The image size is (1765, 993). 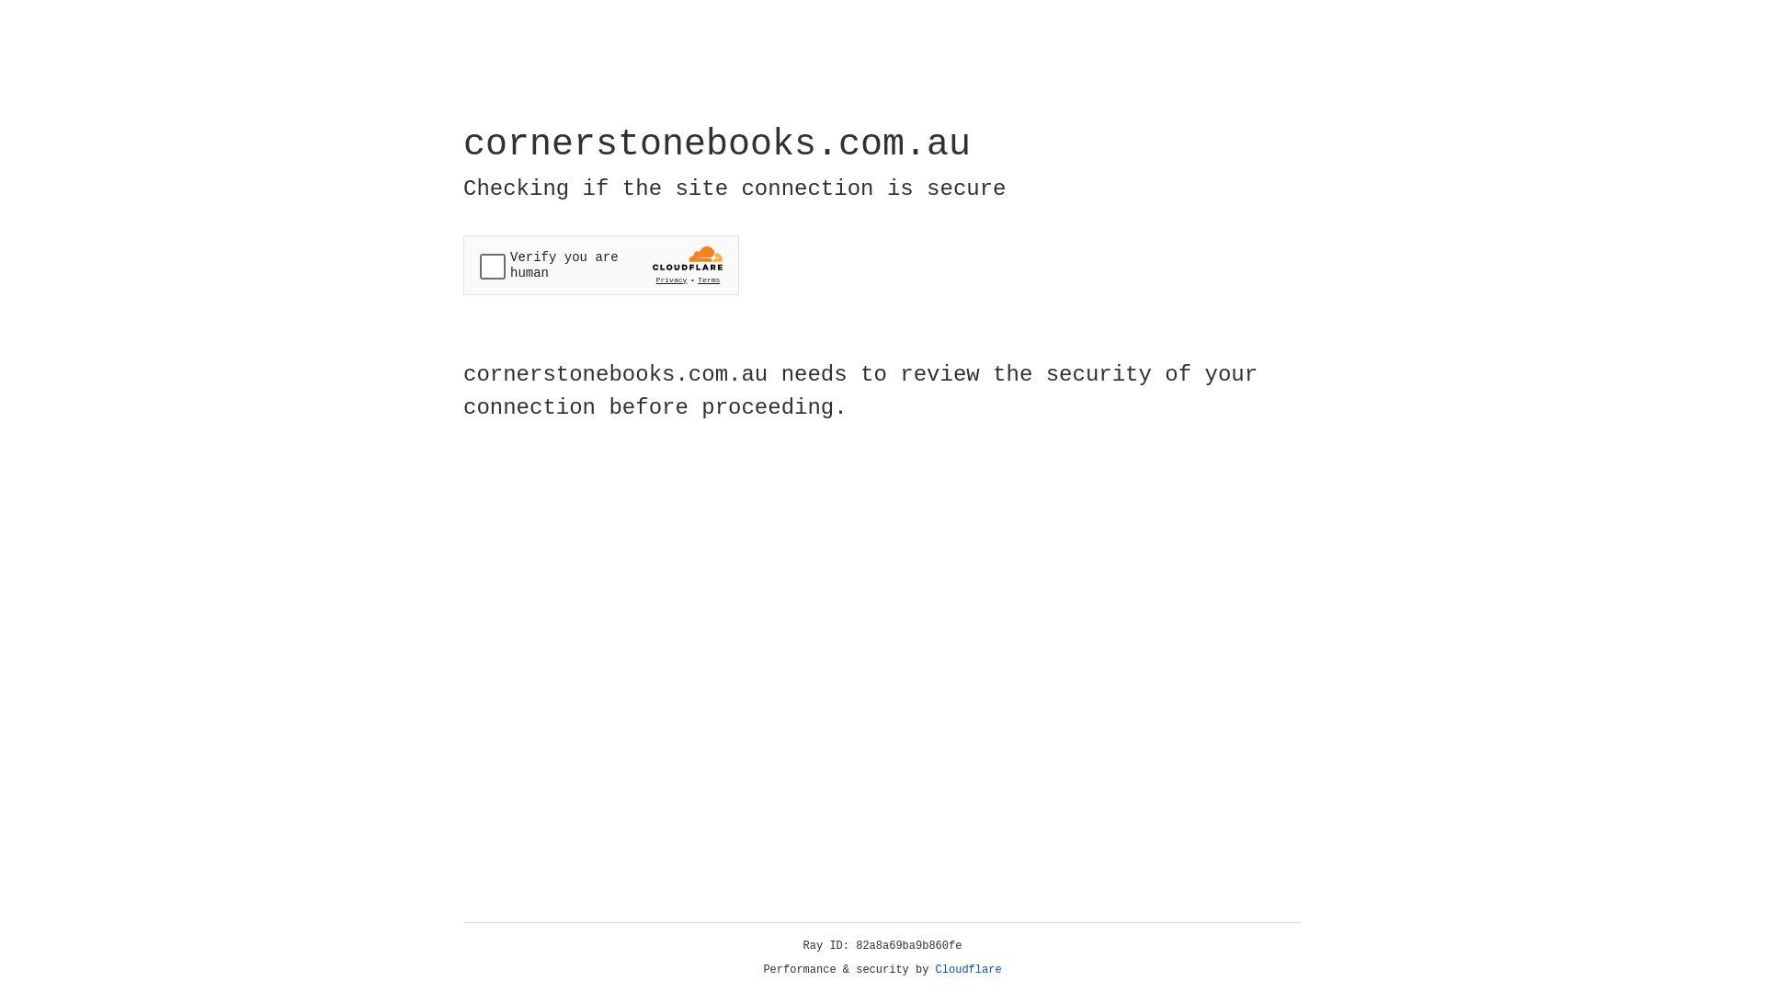 I want to click on Widget containing a Cloudflare security challenge, so click(x=601, y=265).